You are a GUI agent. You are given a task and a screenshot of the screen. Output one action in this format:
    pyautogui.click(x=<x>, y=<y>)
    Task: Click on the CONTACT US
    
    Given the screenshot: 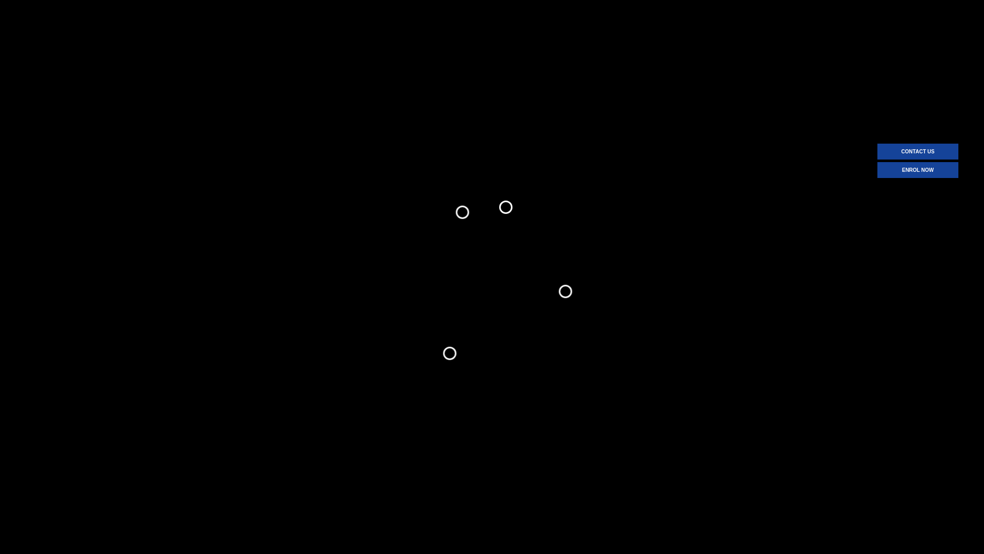 What is the action you would take?
    pyautogui.click(x=918, y=152)
    